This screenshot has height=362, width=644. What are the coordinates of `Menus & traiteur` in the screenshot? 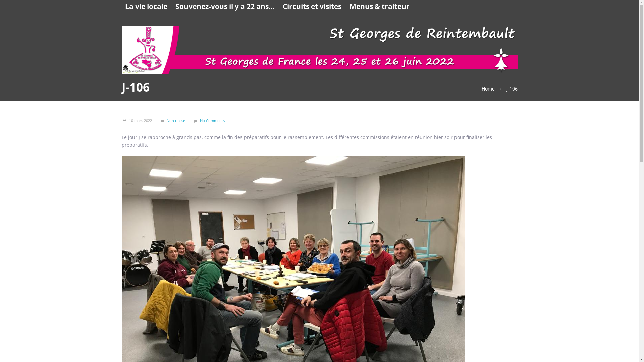 It's located at (380, 6).